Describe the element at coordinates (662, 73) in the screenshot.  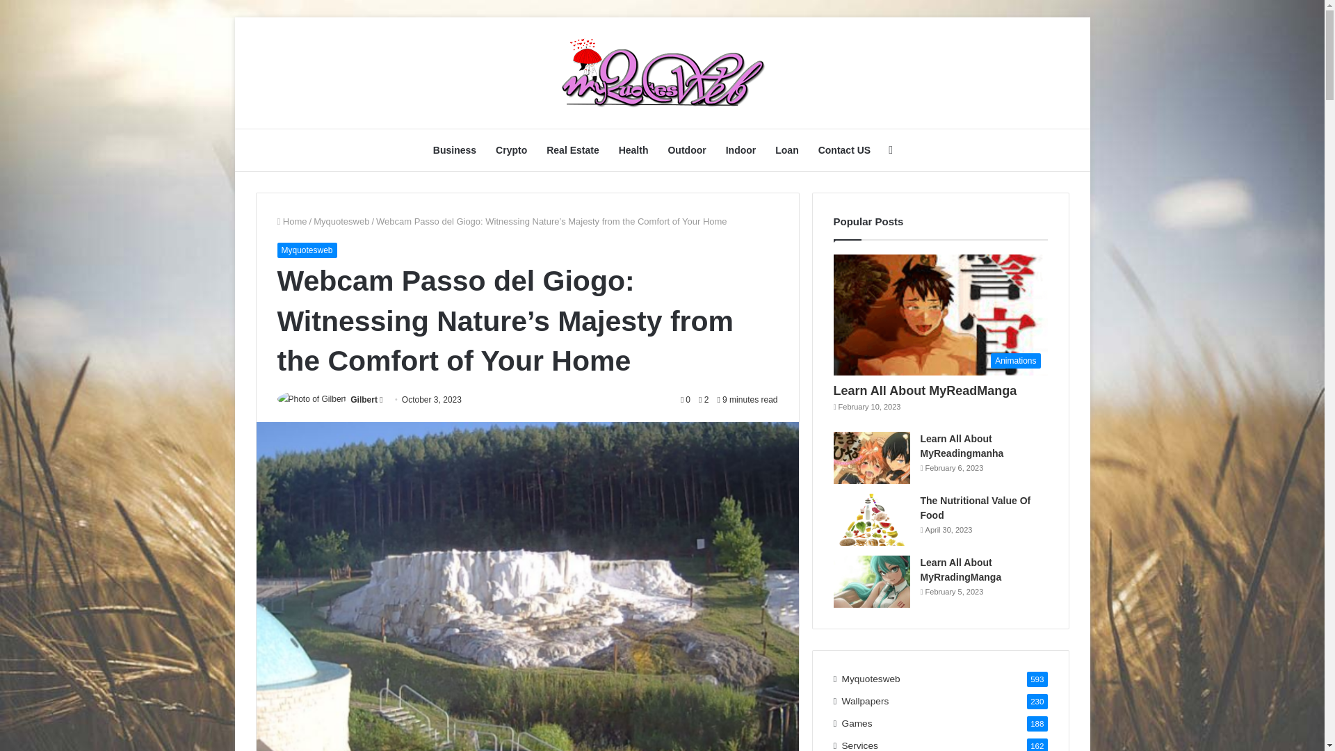
I see `My Quotes Web` at that location.